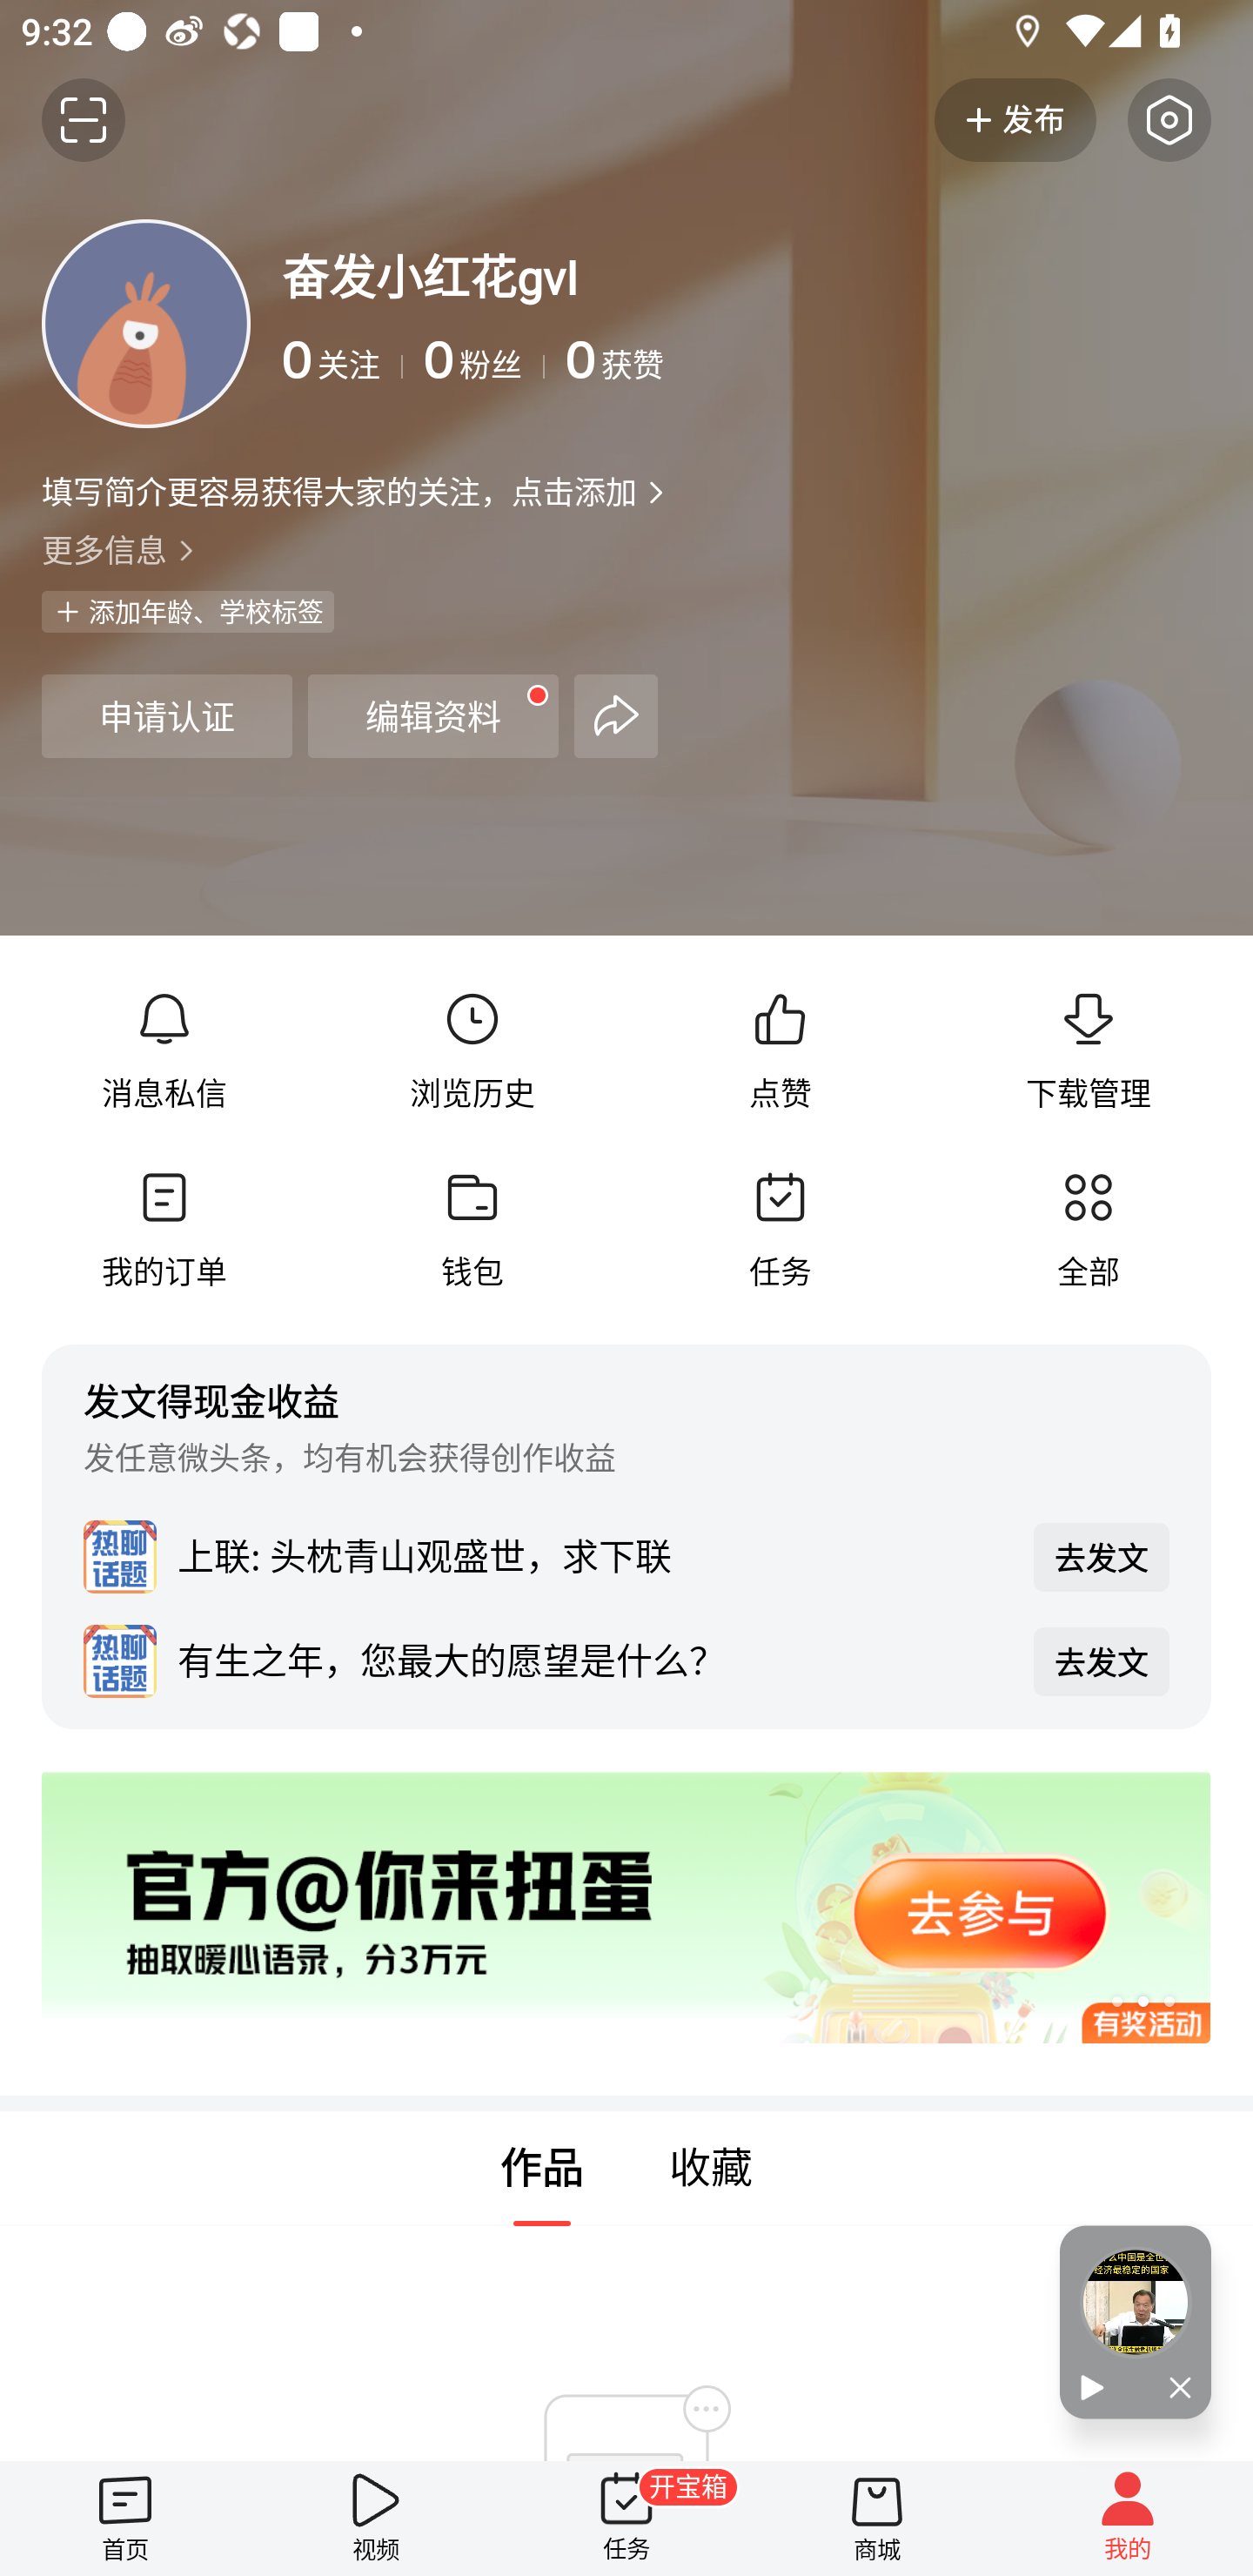 The height and width of the screenshot is (2576, 1253). Describe the element at coordinates (343, 360) in the screenshot. I see `0 关注` at that location.